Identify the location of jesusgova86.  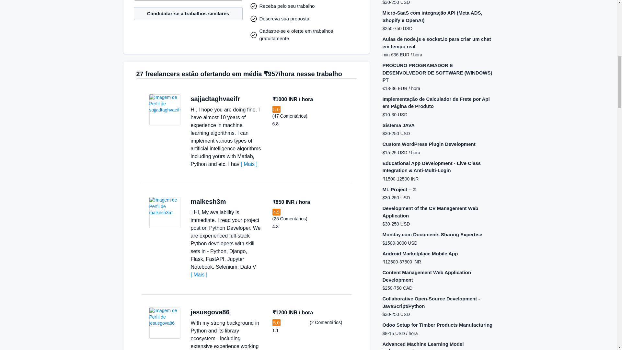
(210, 312).